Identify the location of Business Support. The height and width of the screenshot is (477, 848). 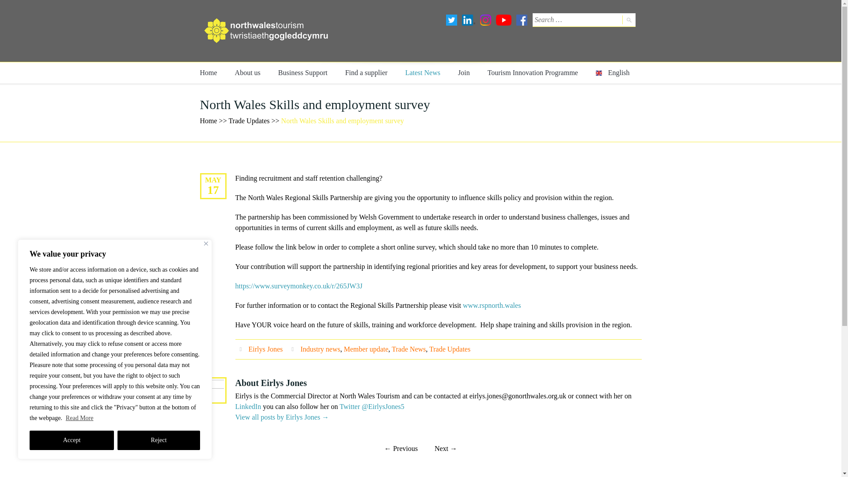
(303, 73).